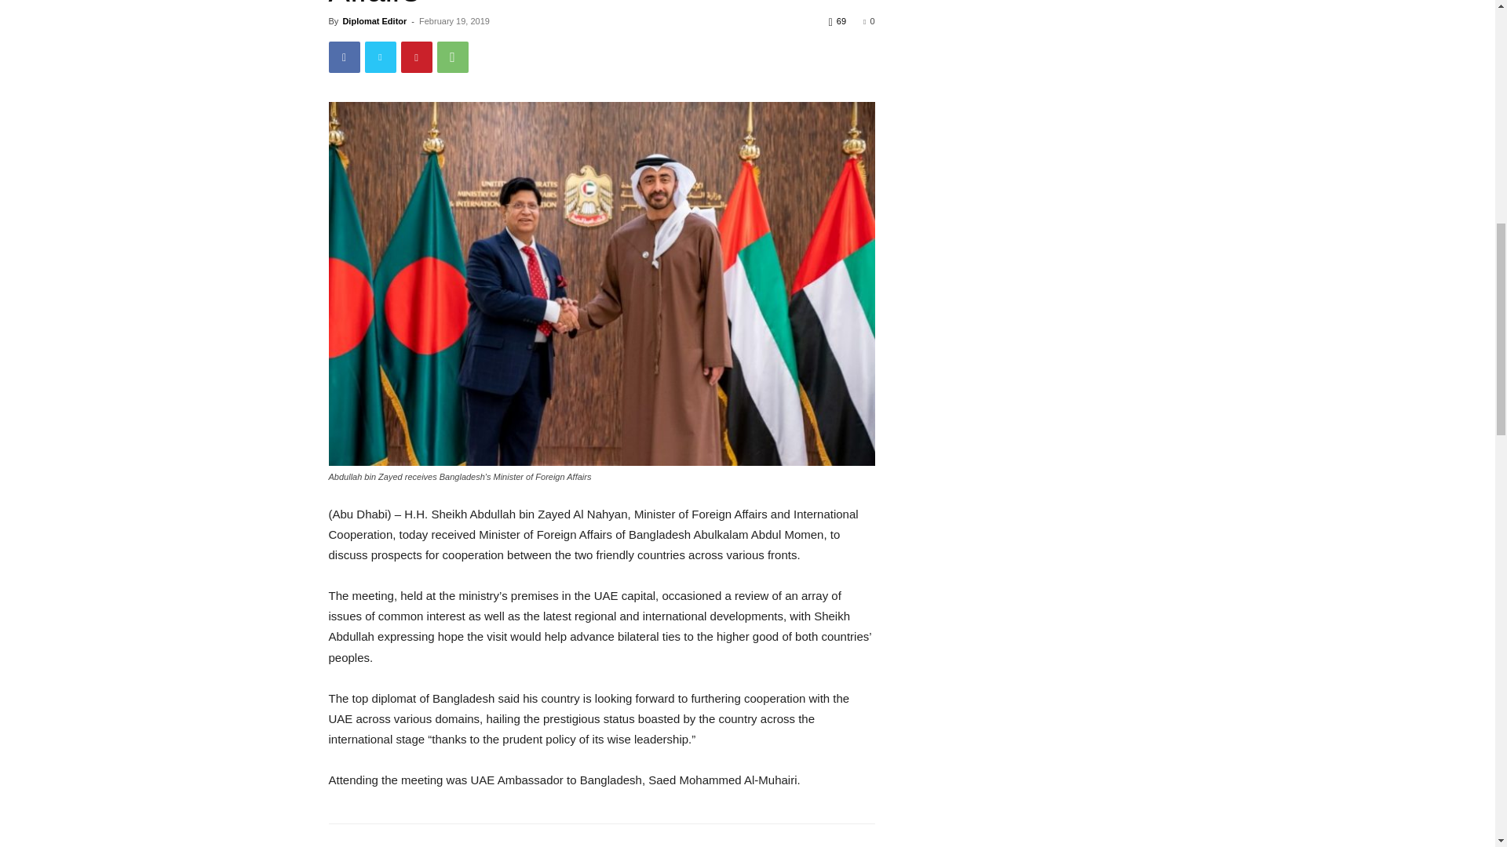 The image size is (1507, 847). Describe the element at coordinates (380, 56) in the screenshot. I see `Twitter` at that location.